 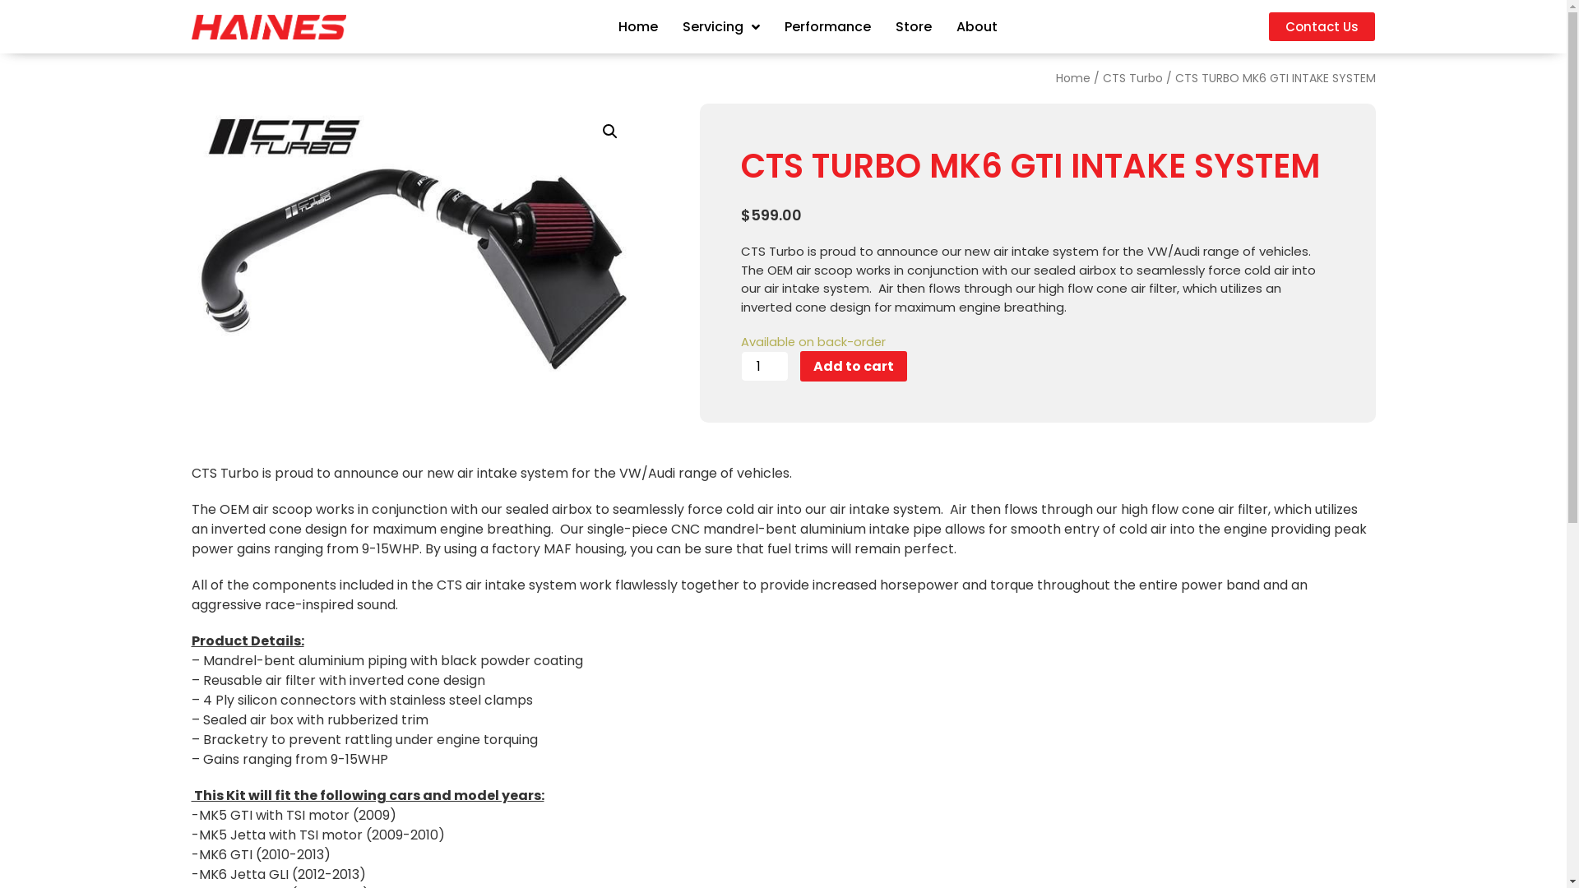 I want to click on 1155_600x600, so click(x=414, y=243).